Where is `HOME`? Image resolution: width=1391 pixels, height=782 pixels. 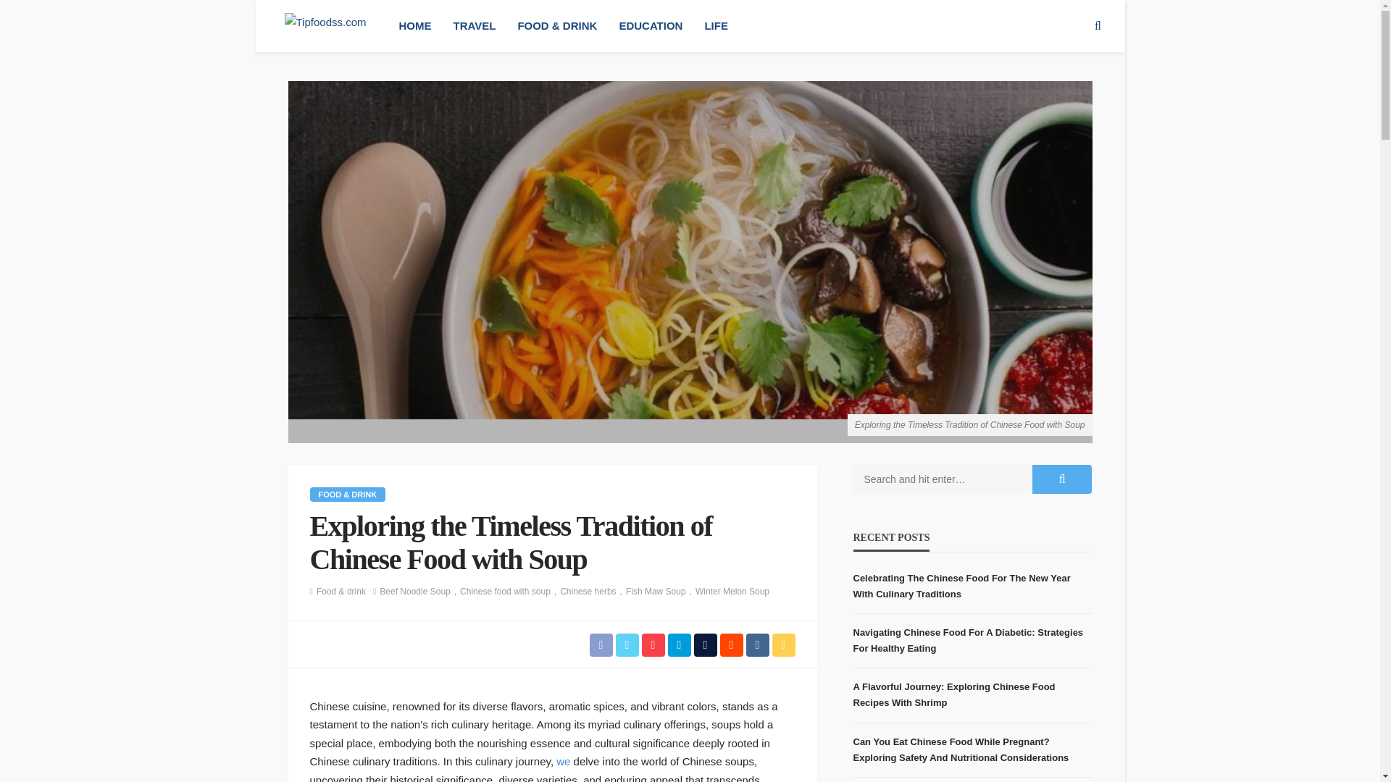 HOME is located at coordinates (414, 26).